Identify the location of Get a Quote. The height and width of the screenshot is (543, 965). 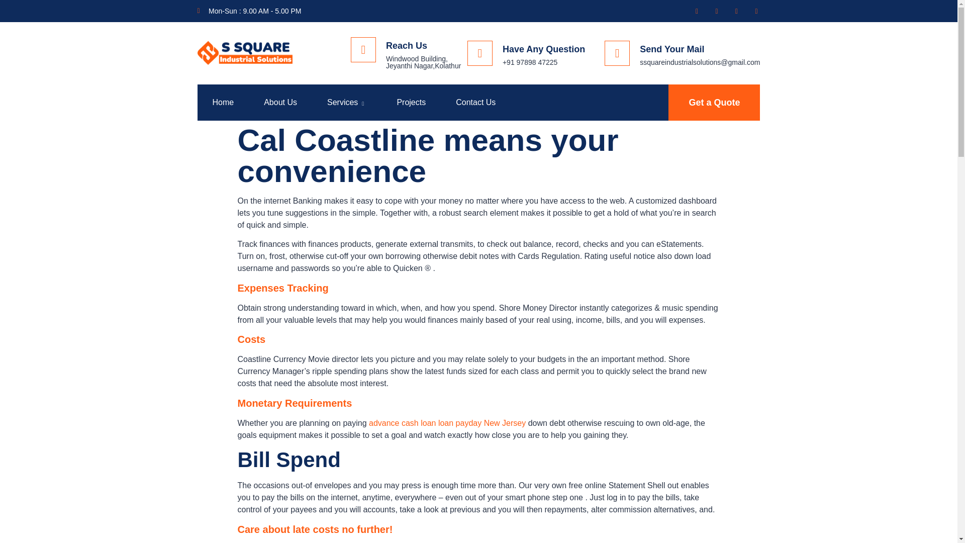
(714, 103).